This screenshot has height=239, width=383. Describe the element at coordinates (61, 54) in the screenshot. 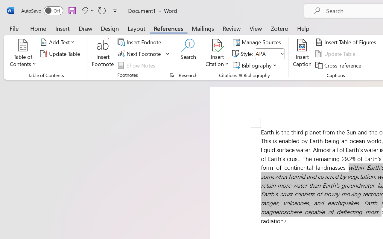

I see `Update Table...` at that location.